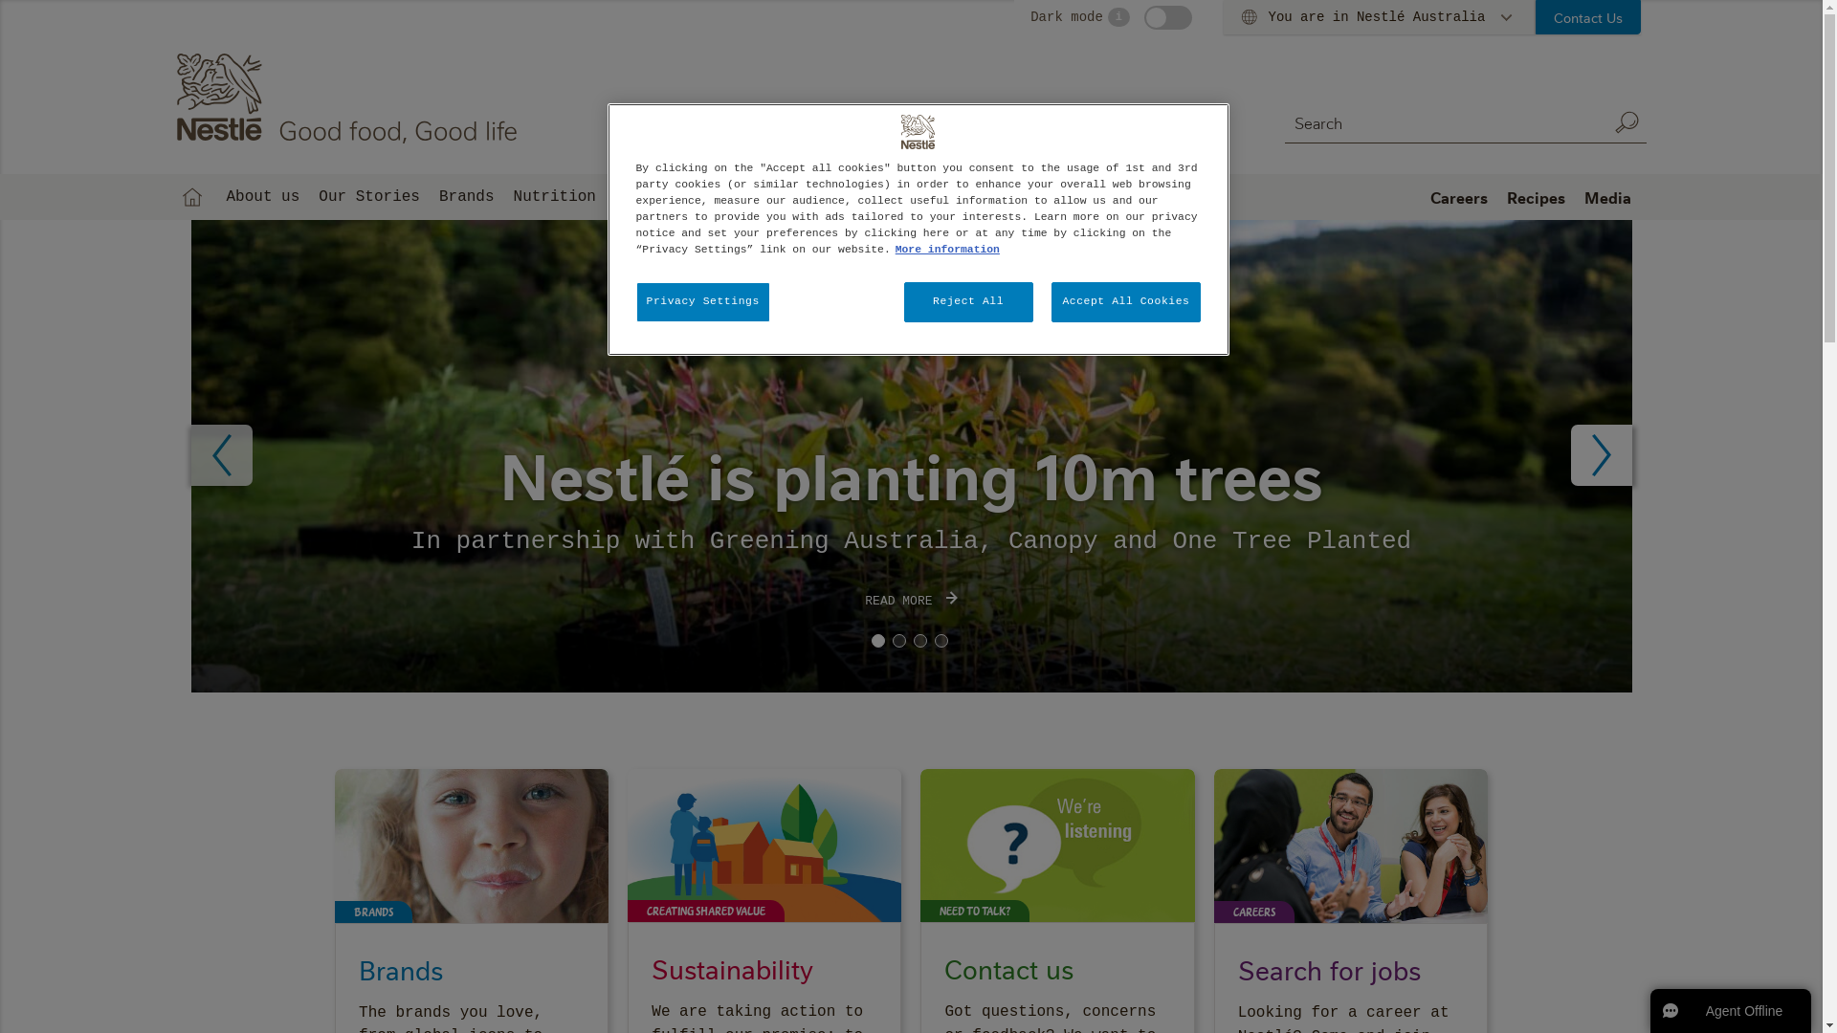  I want to click on i, so click(1119, 17).